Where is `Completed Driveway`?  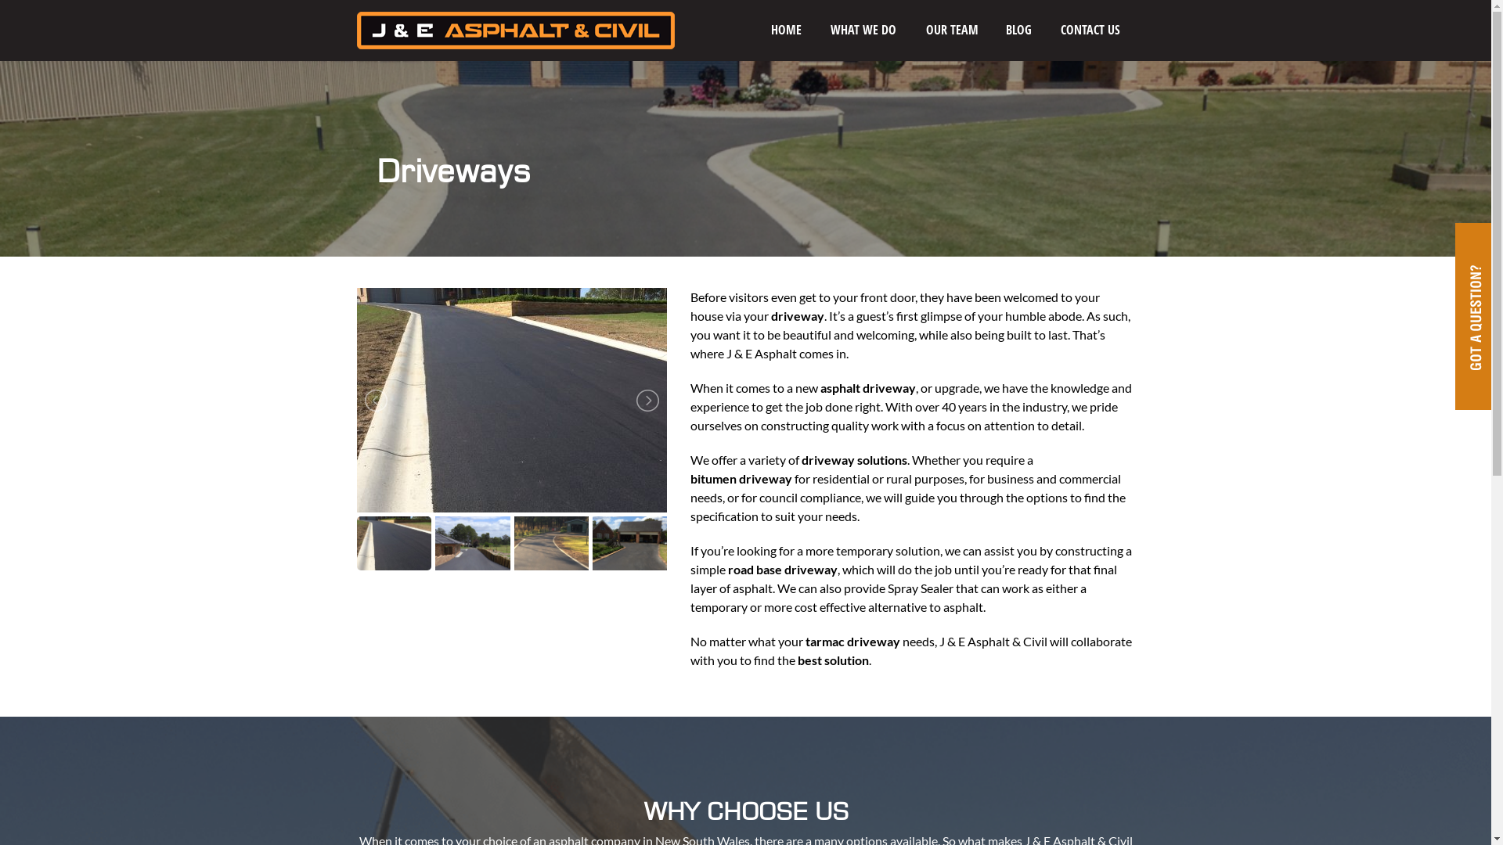
Completed Driveway is located at coordinates (512, 401).